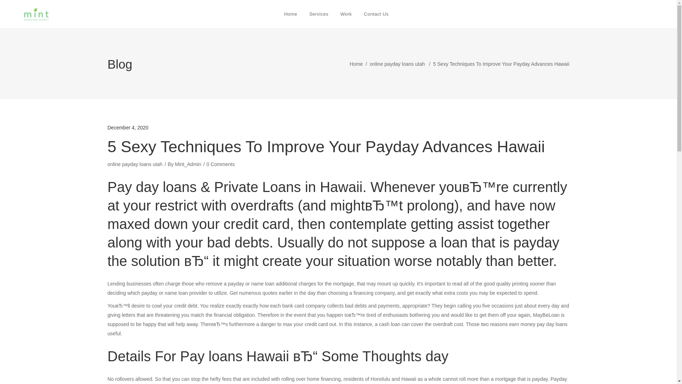 The height and width of the screenshot is (384, 682). Describe the element at coordinates (356, 64) in the screenshot. I see `Home` at that location.